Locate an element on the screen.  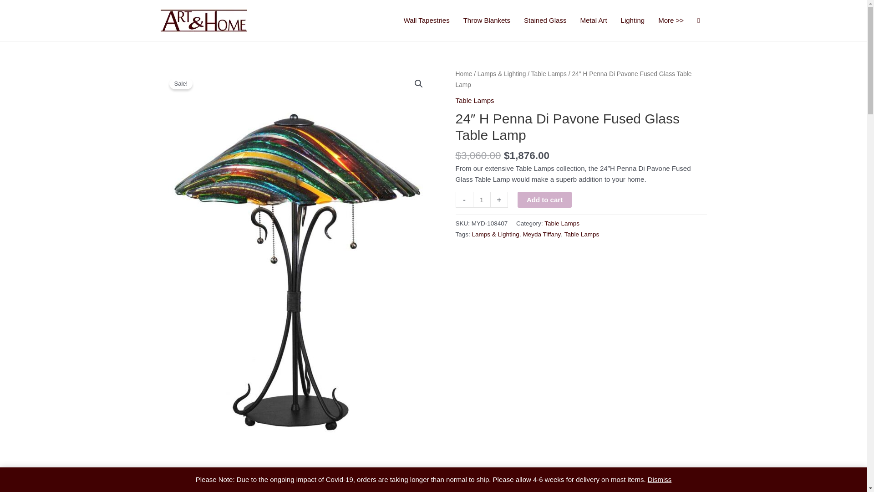
1 is located at coordinates (482, 200).